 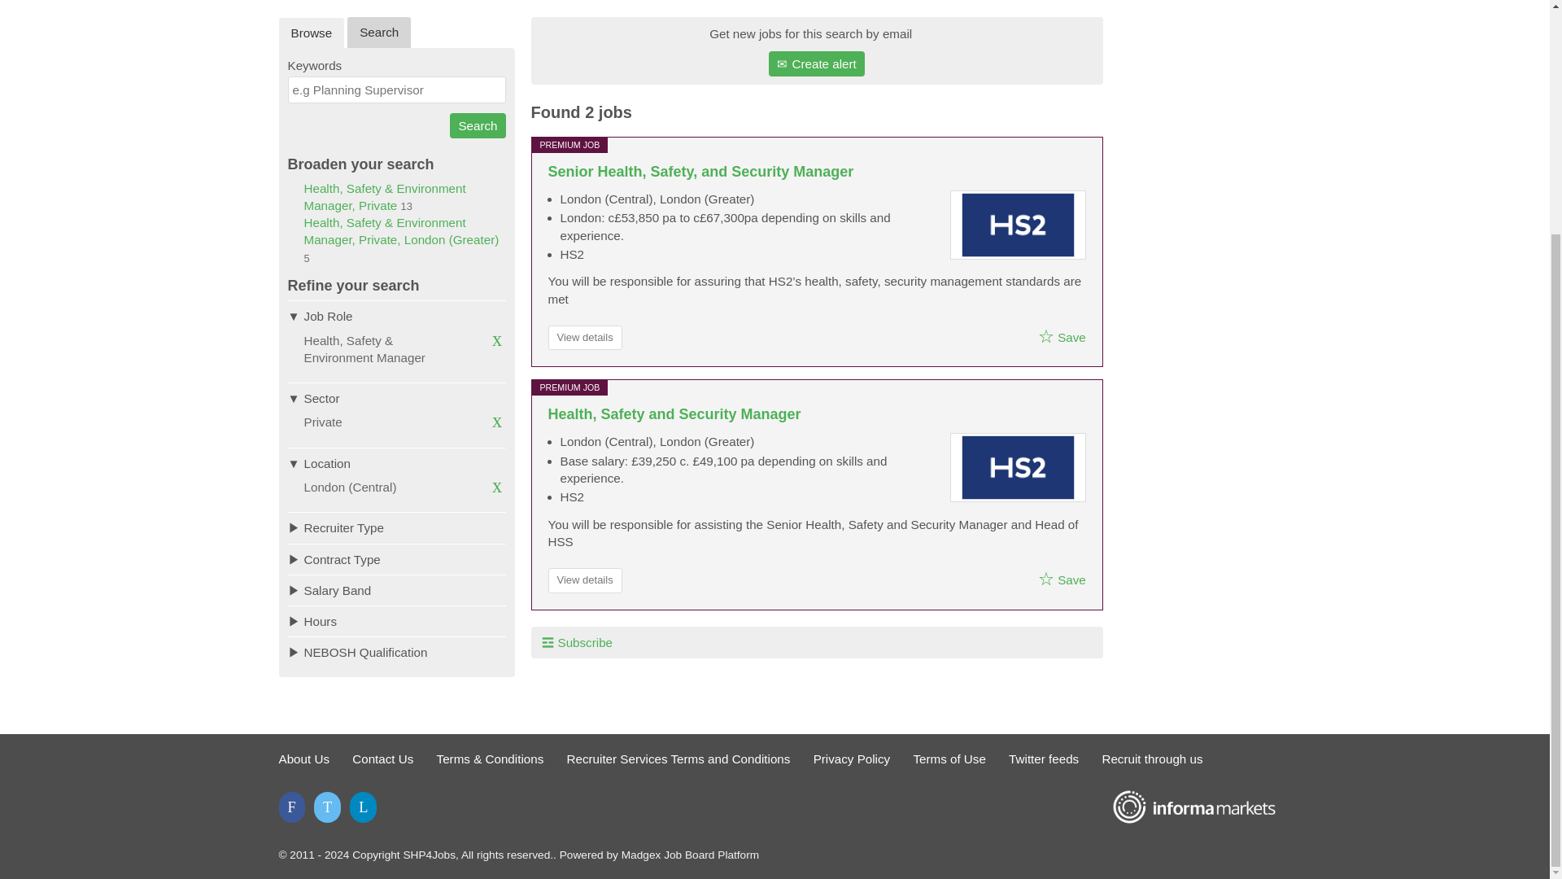 I want to click on Search, so click(x=378, y=32).